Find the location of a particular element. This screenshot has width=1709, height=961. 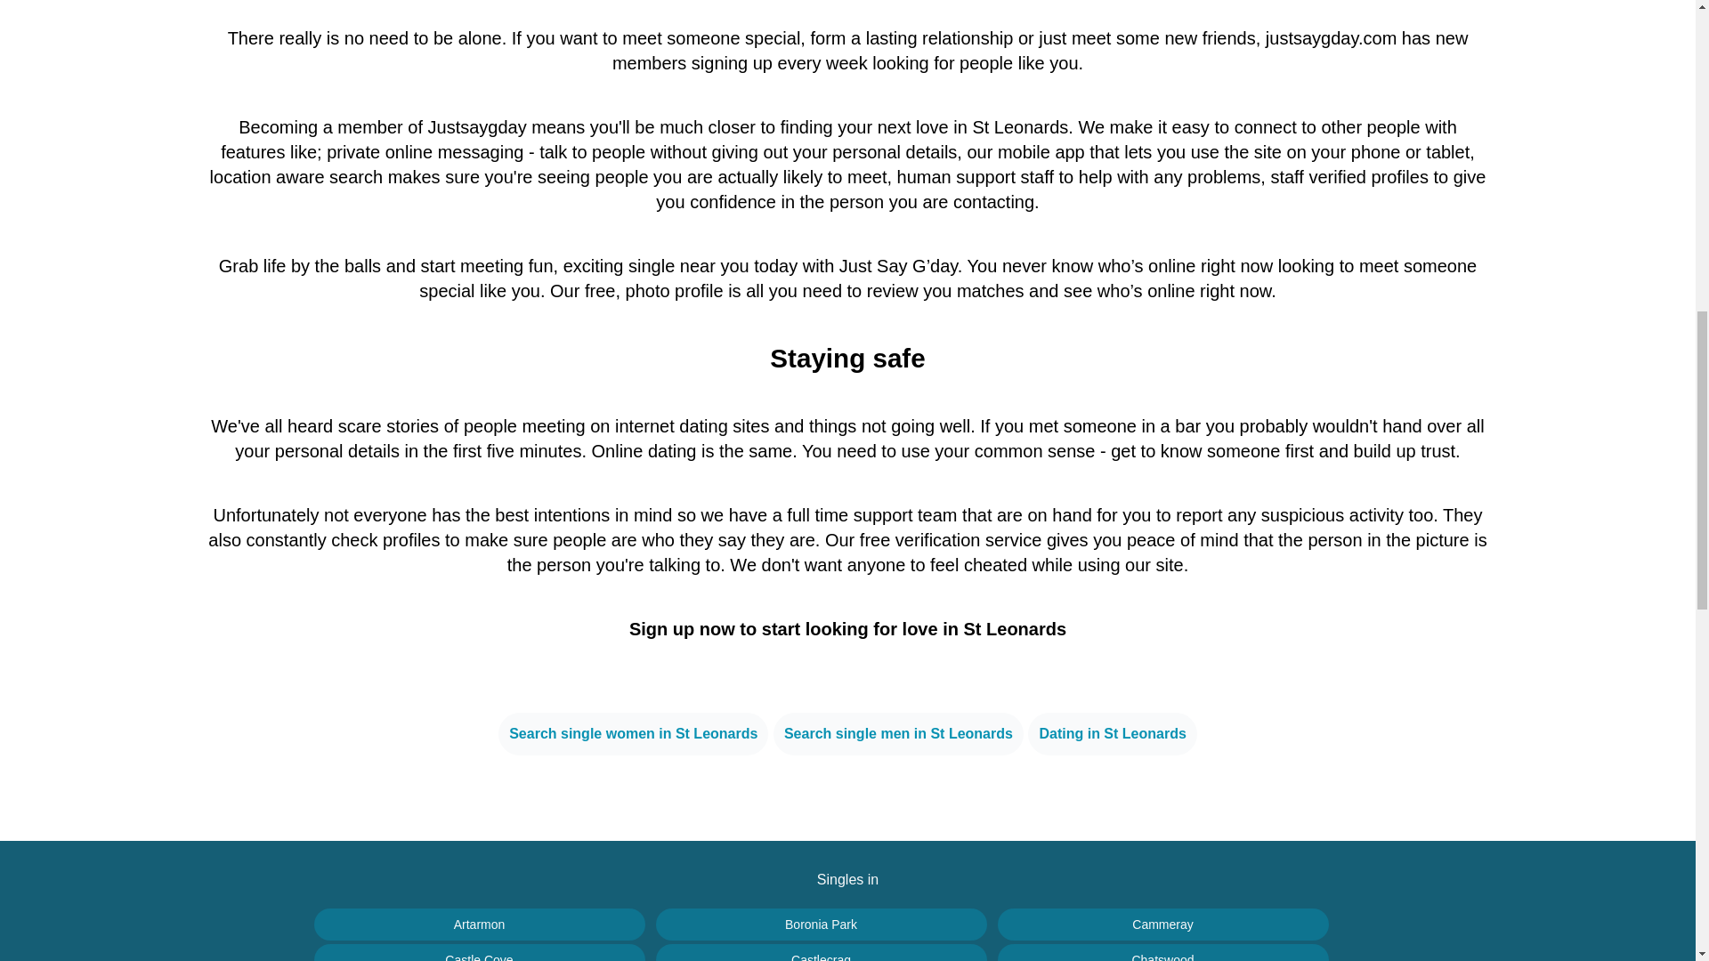

Artarmon is located at coordinates (478, 924).